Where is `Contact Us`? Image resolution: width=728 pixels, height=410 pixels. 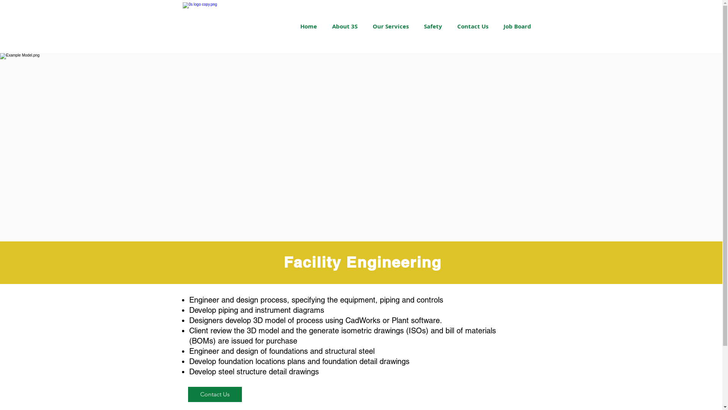
Contact Us is located at coordinates (473, 27).